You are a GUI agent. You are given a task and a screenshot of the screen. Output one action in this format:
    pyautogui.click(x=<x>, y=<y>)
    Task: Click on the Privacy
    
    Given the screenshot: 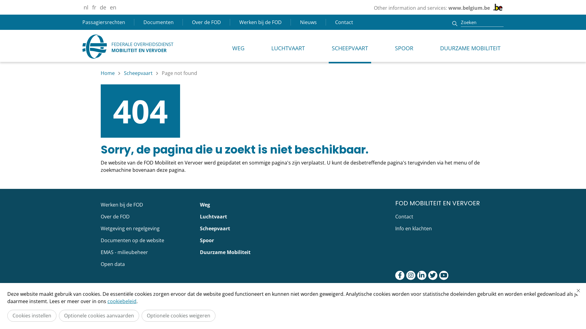 What is the action you would take?
    pyautogui.click(x=144, y=302)
    